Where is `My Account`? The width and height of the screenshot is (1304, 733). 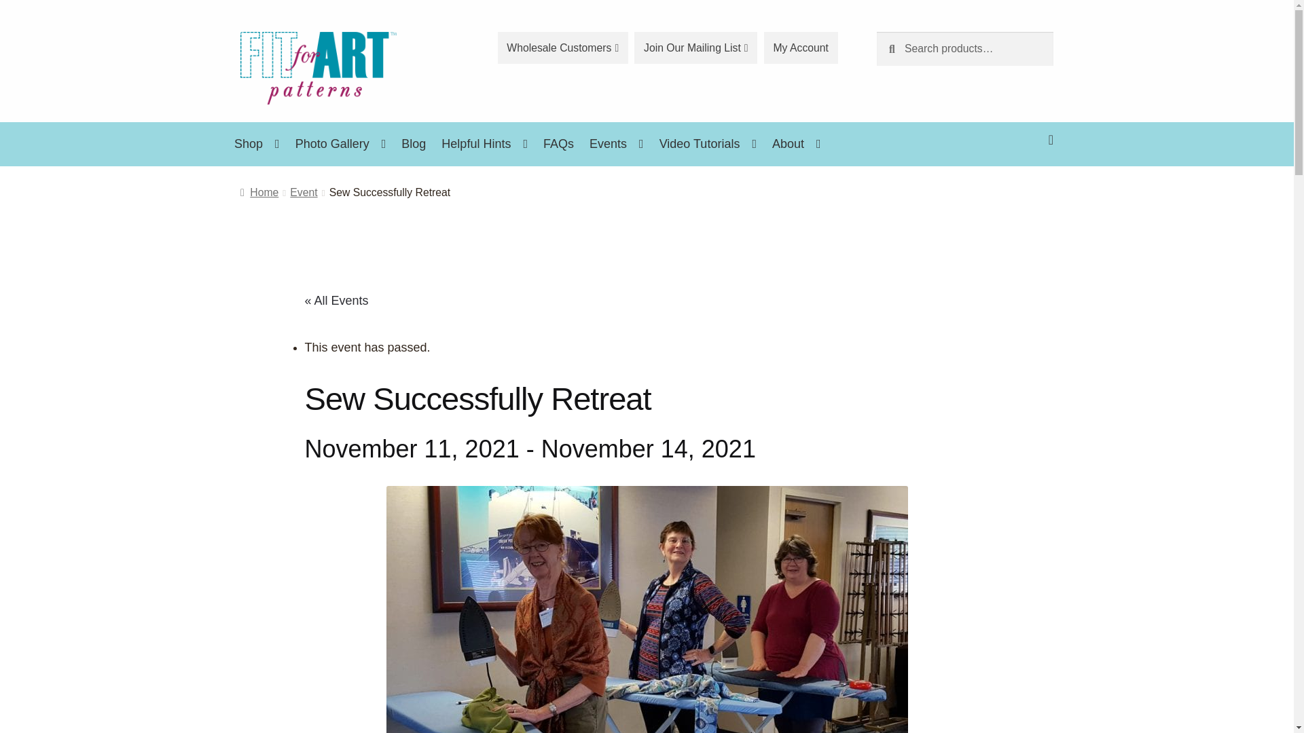 My Account is located at coordinates (801, 48).